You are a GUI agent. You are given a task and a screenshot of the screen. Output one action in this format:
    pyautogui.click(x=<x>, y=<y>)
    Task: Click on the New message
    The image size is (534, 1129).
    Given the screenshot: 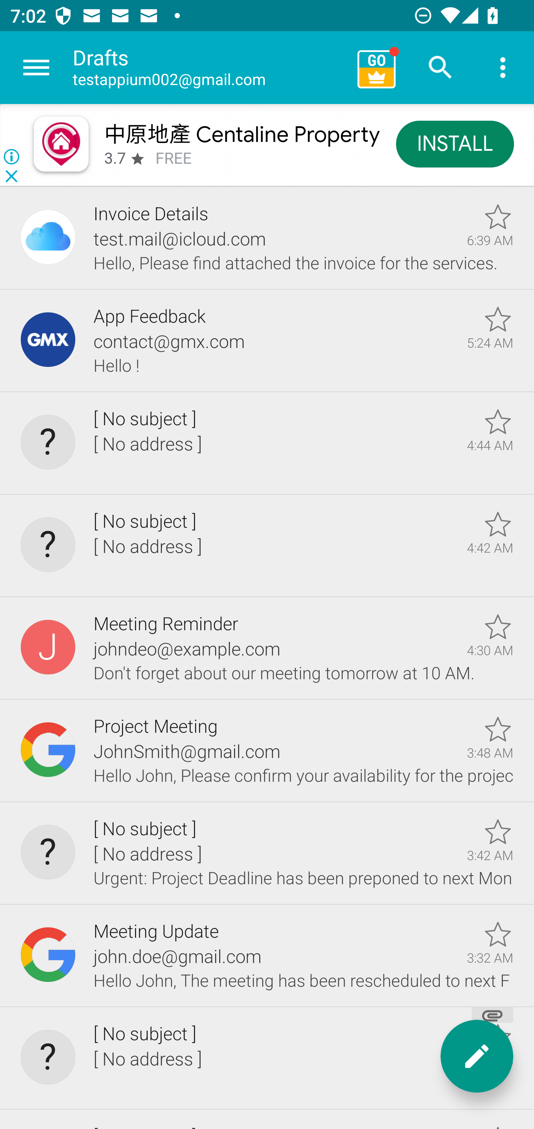 What is the action you would take?
    pyautogui.click(x=477, y=1056)
    